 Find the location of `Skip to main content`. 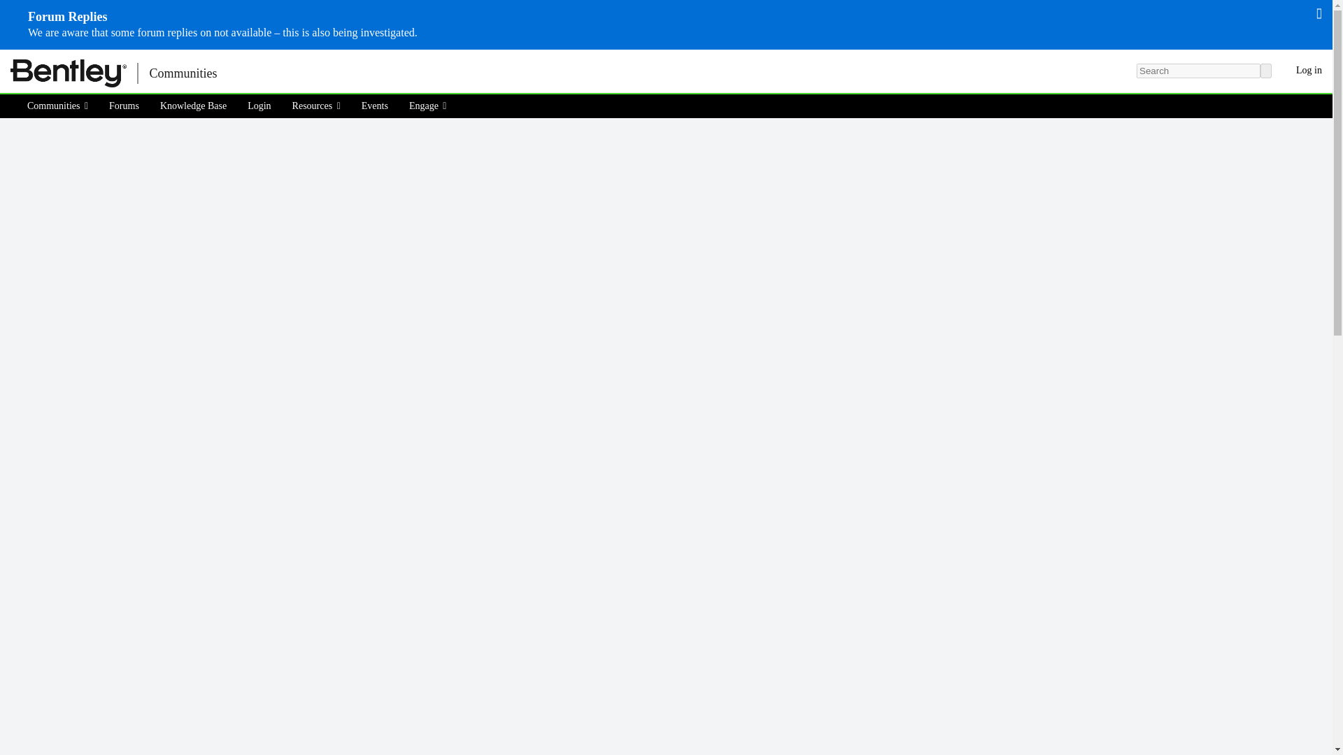

Skip to main content is located at coordinates (8, 59).